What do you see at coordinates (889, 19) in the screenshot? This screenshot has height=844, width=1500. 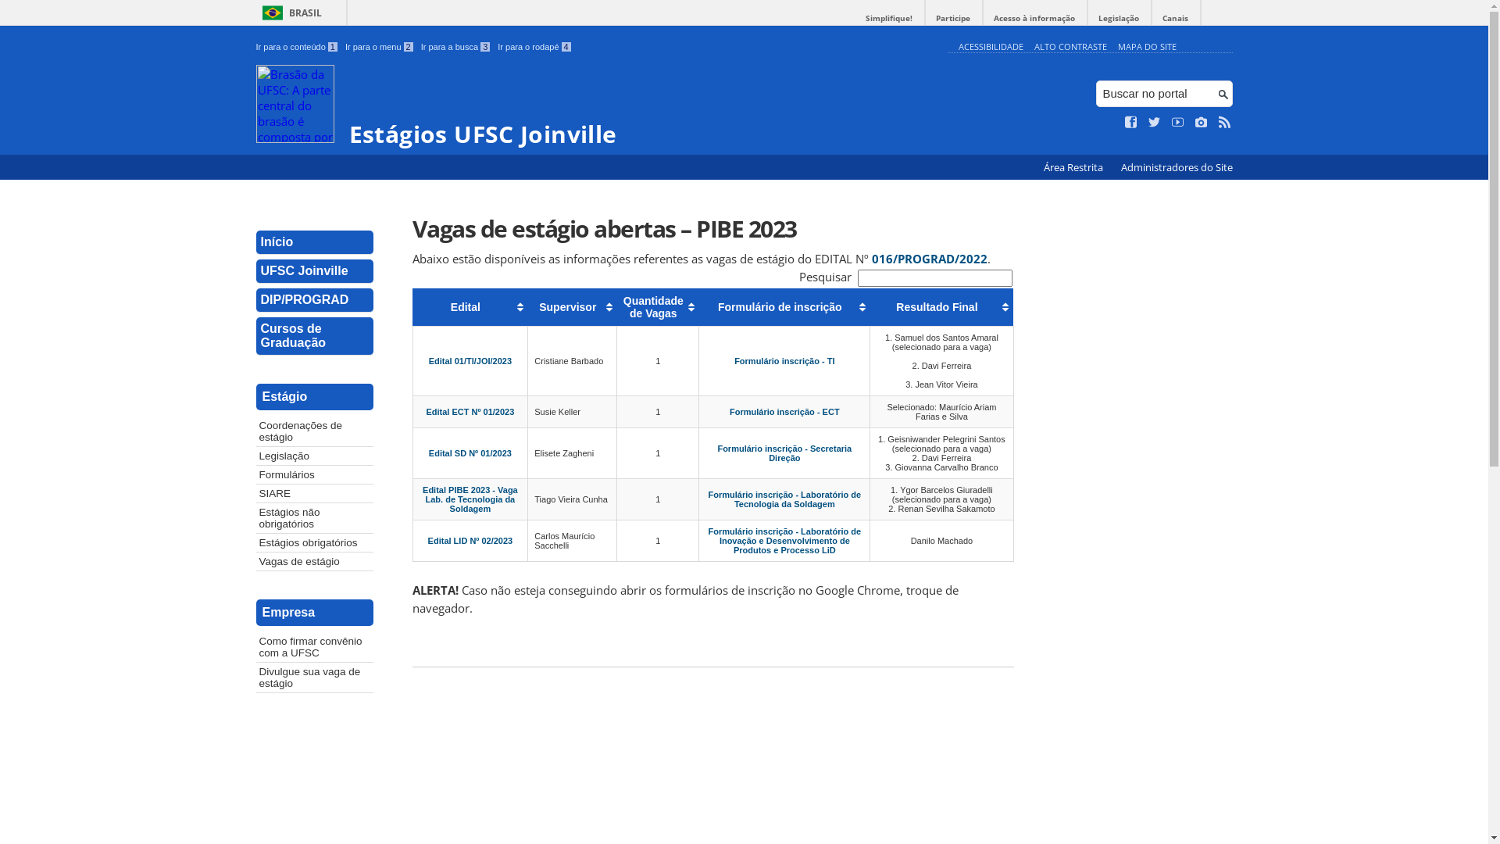 I see `Simplifique!` at bounding box center [889, 19].